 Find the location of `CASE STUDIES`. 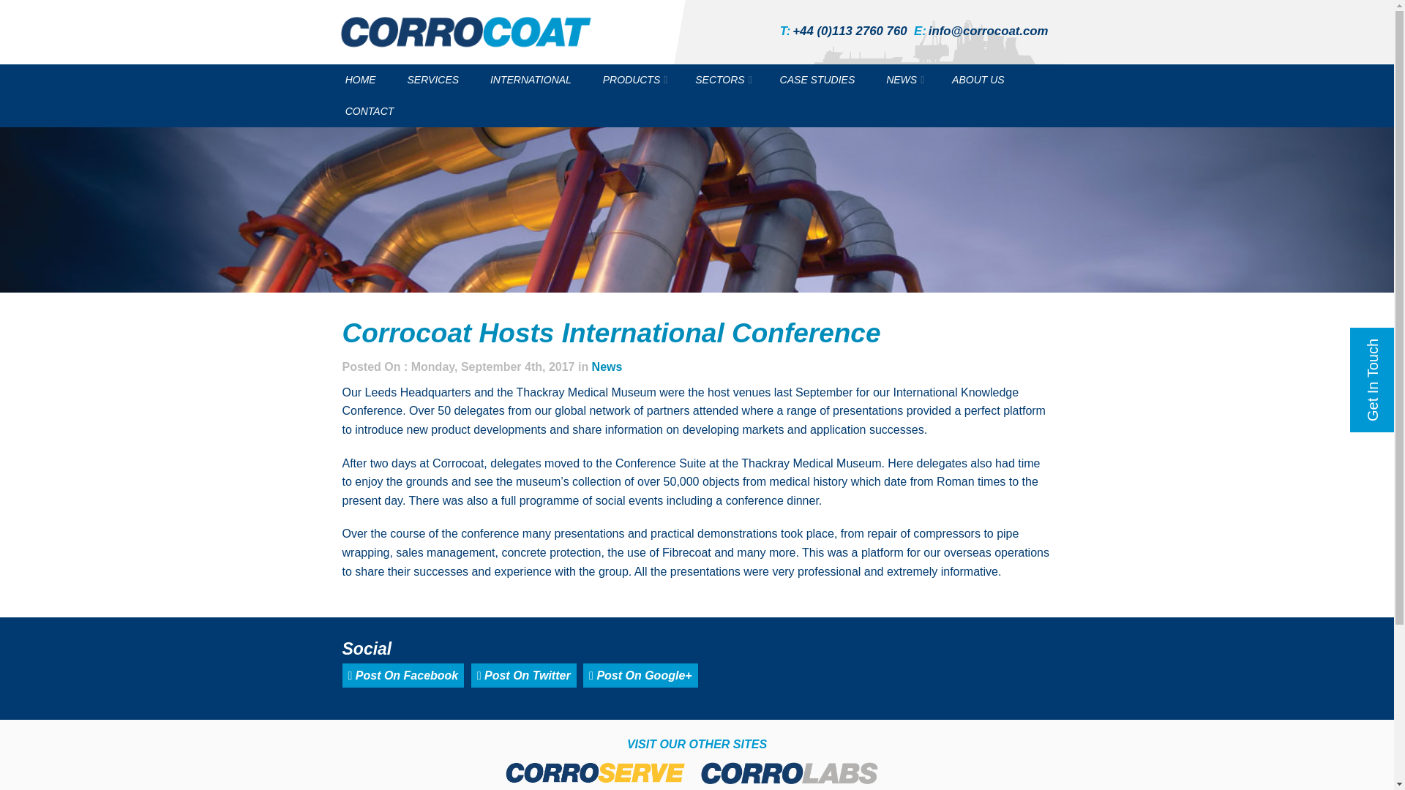

CASE STUDIES is located at coordinates (817, 79).